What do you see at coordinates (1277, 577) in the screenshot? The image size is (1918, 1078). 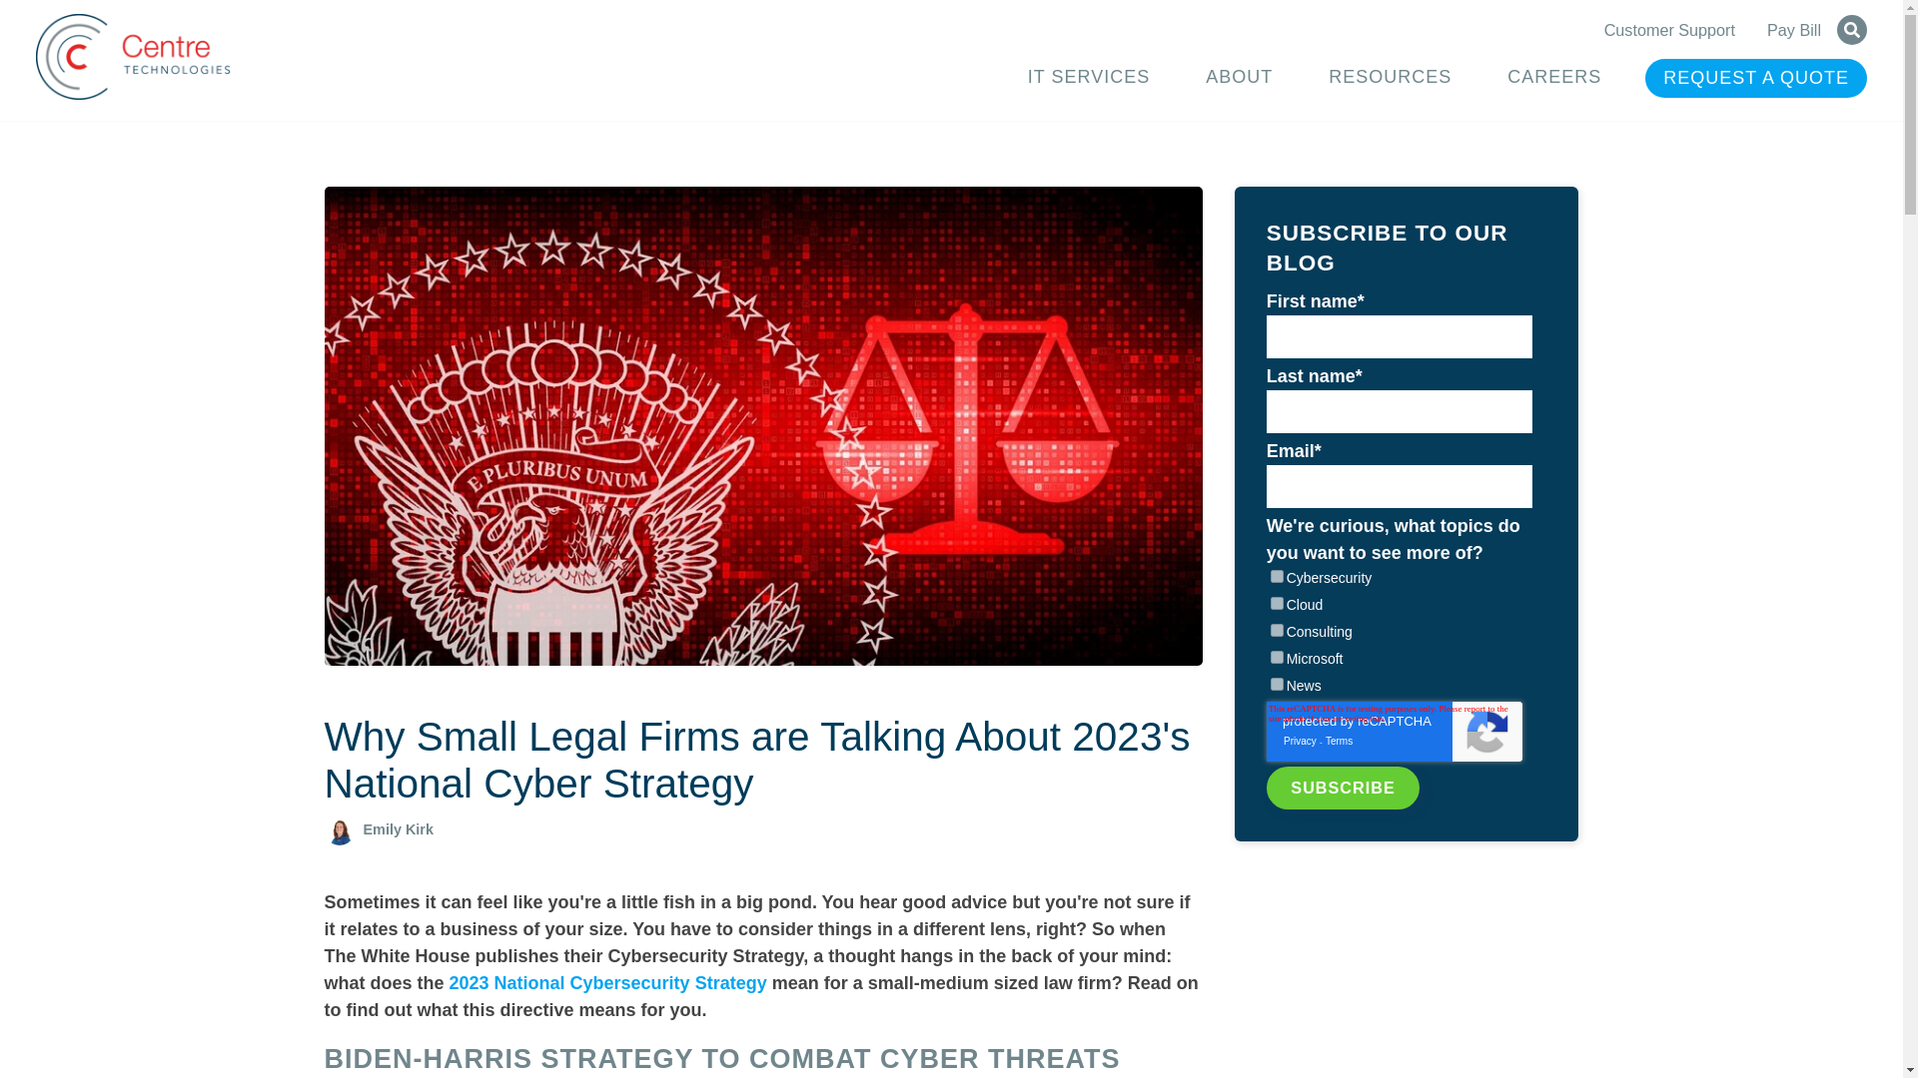 I see `Cybersecurity` at bounding box center [1277, 577].